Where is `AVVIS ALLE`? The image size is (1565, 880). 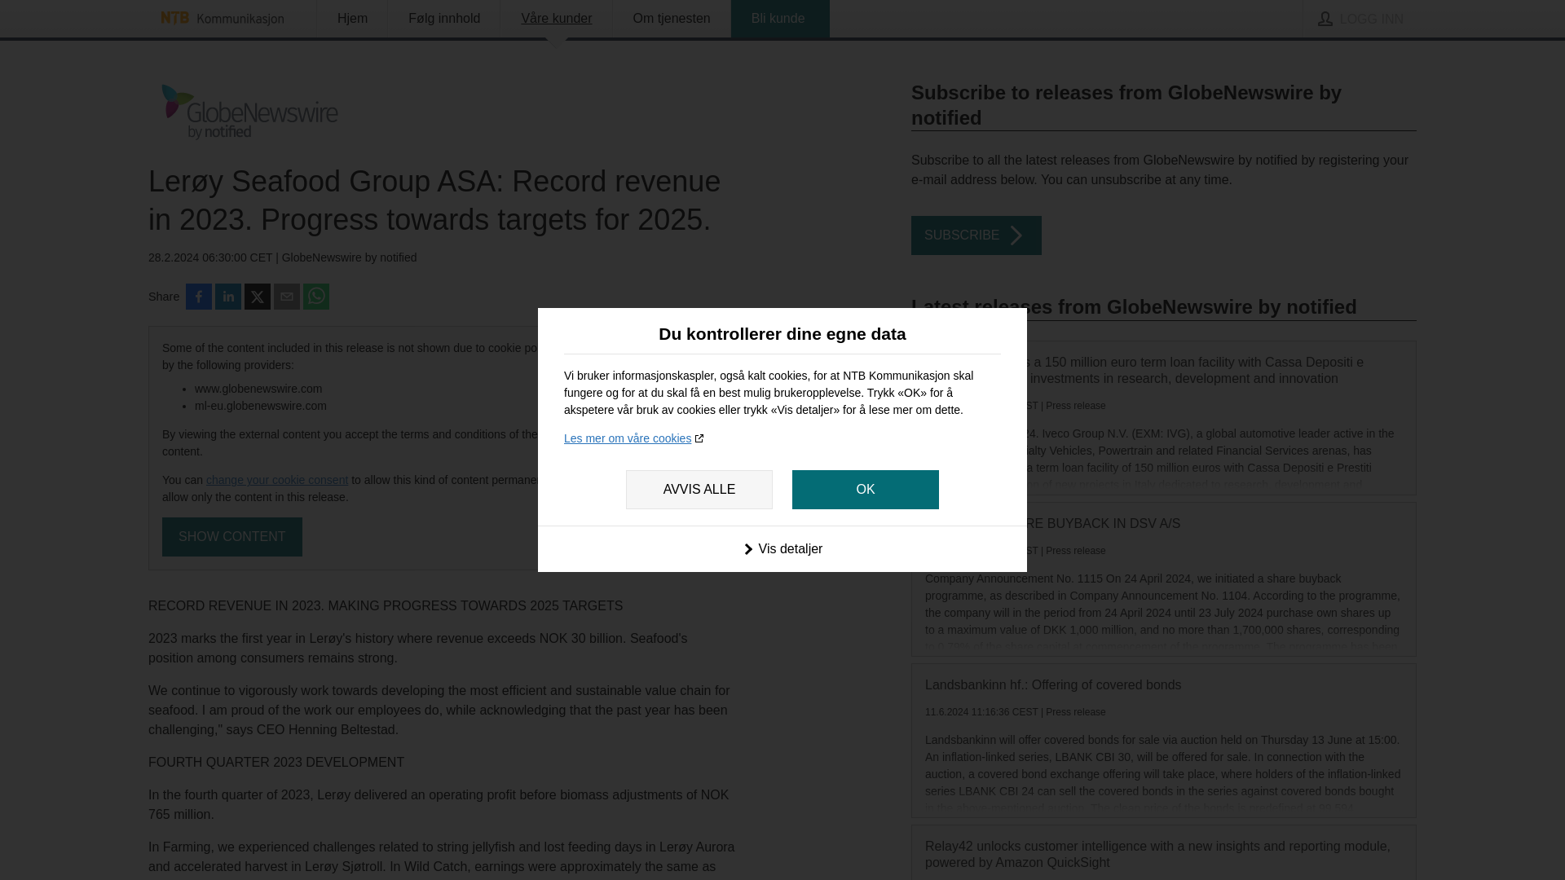 AVVIS ALLE is located at coordinates (699, 489).